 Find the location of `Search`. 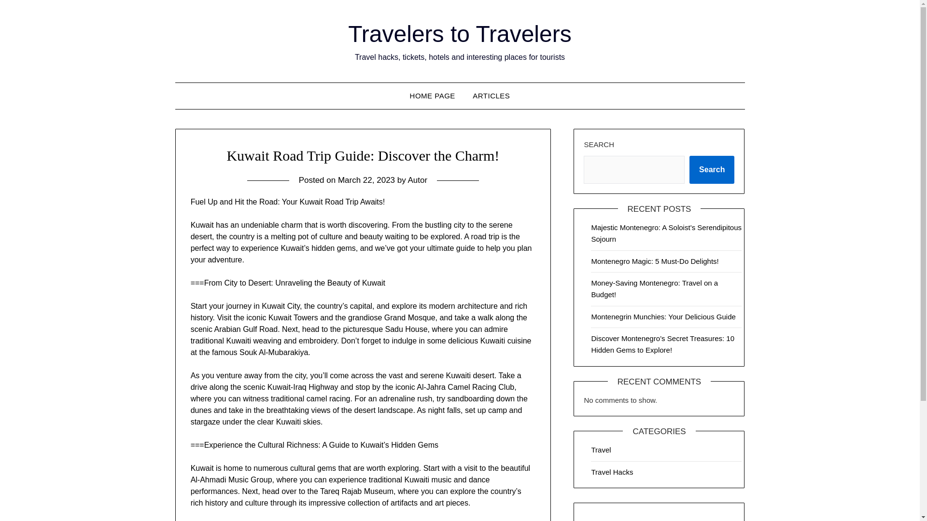

Search is located at coordinates (712, 170).